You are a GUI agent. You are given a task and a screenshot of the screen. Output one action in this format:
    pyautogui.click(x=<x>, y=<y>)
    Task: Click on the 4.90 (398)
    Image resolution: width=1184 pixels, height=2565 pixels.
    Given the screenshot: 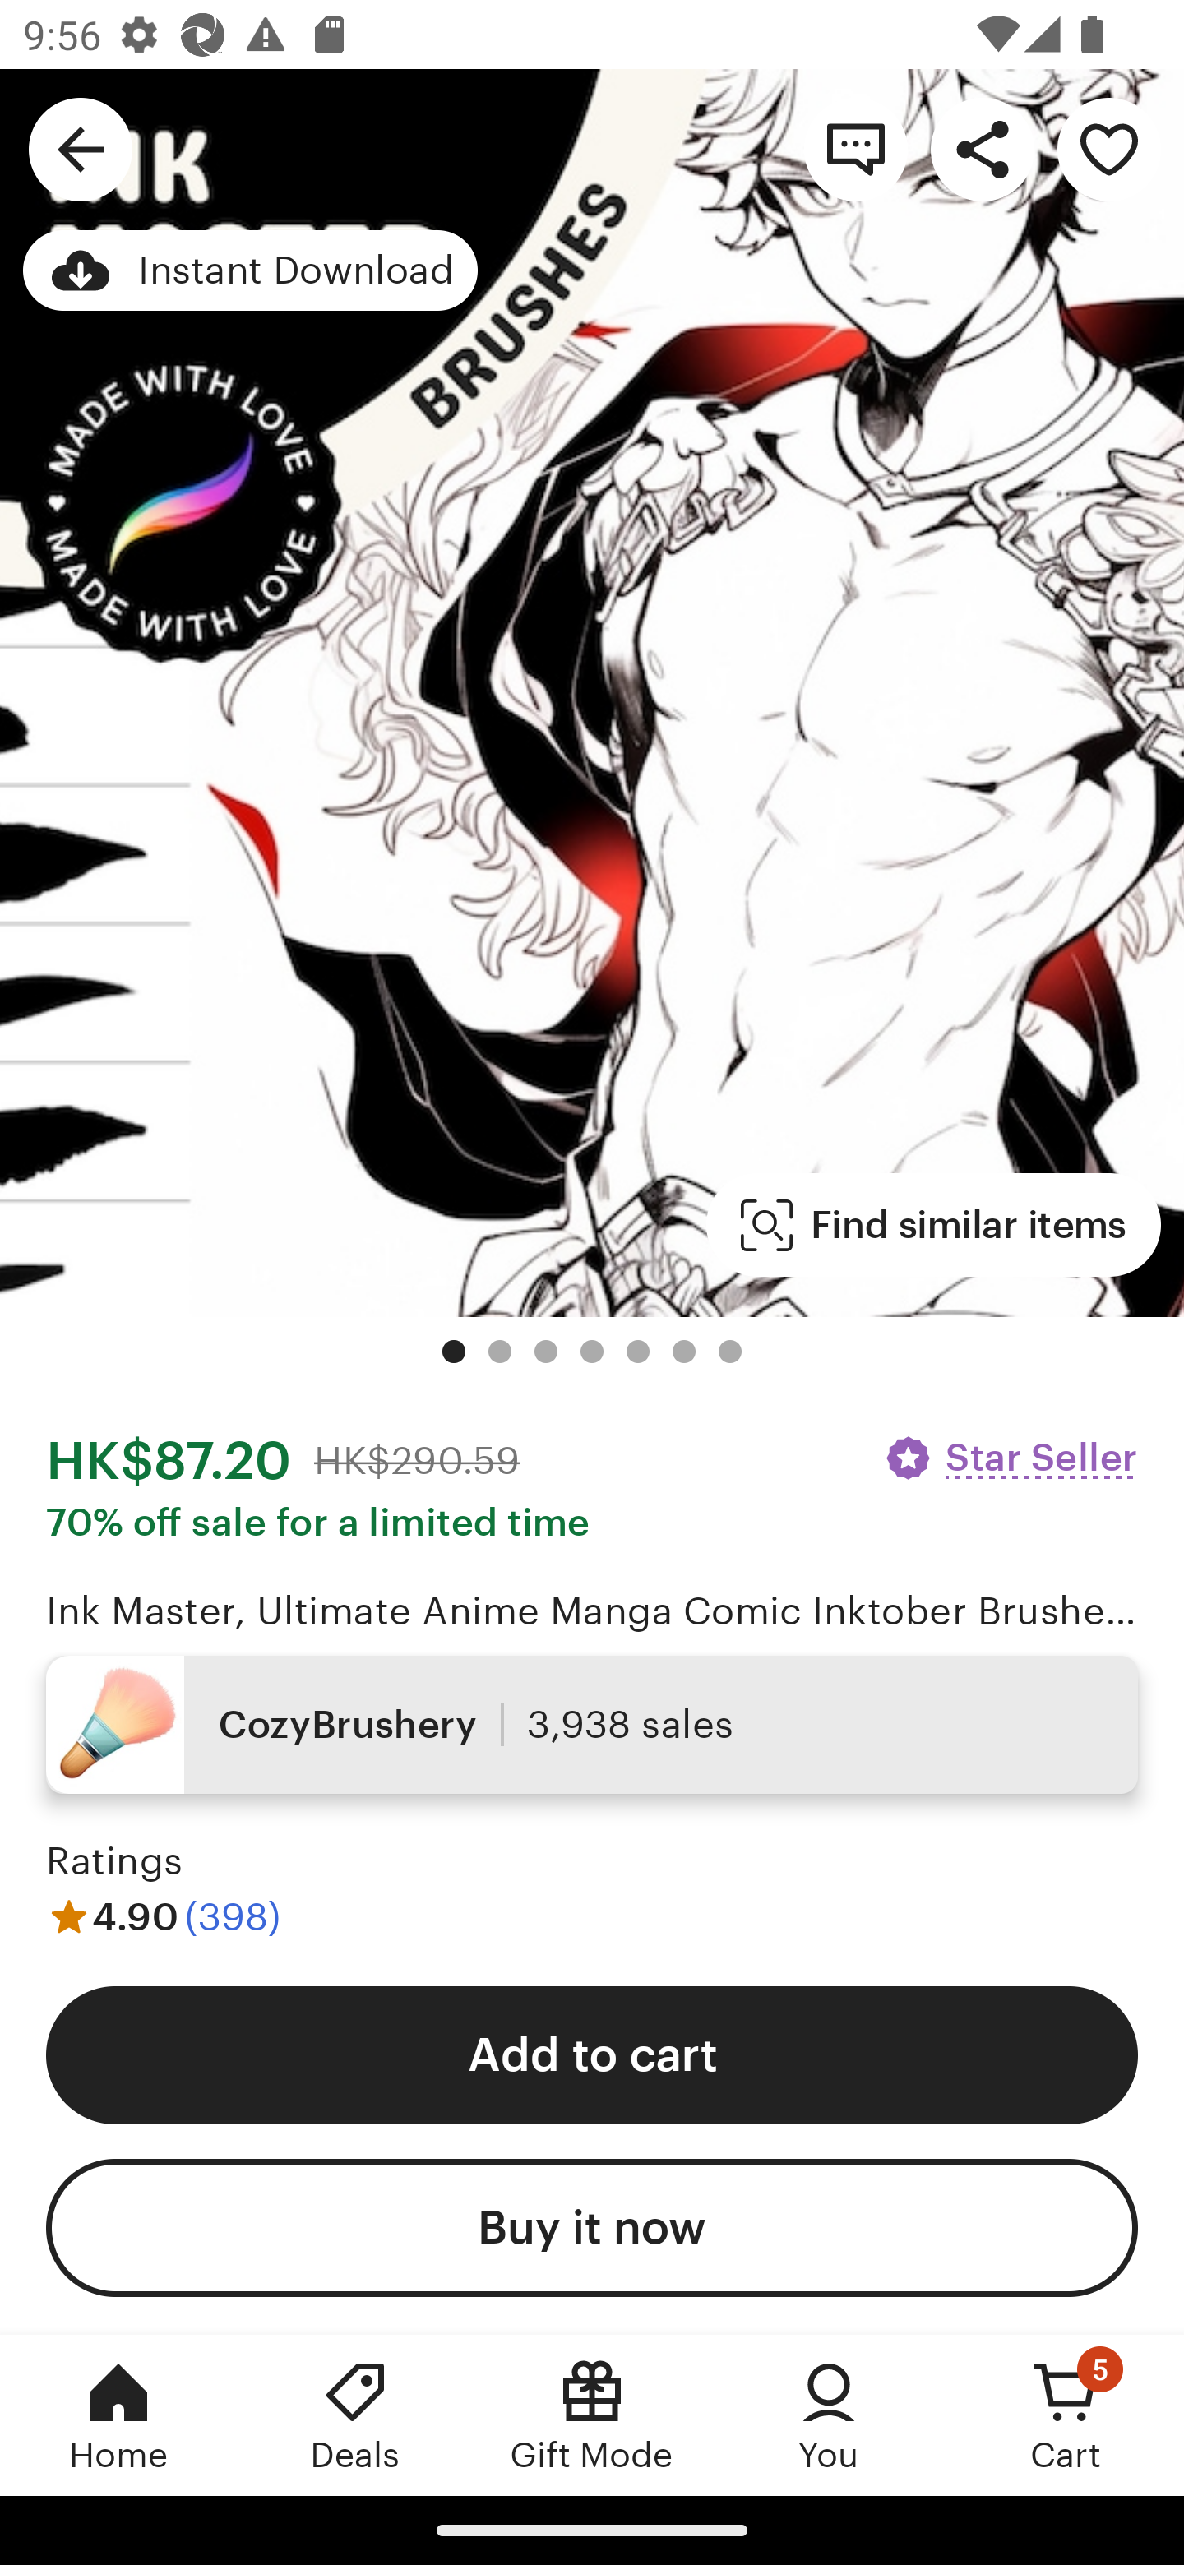 What is the action you would take?
    pyautogui.click(x=164, y=1916)
    